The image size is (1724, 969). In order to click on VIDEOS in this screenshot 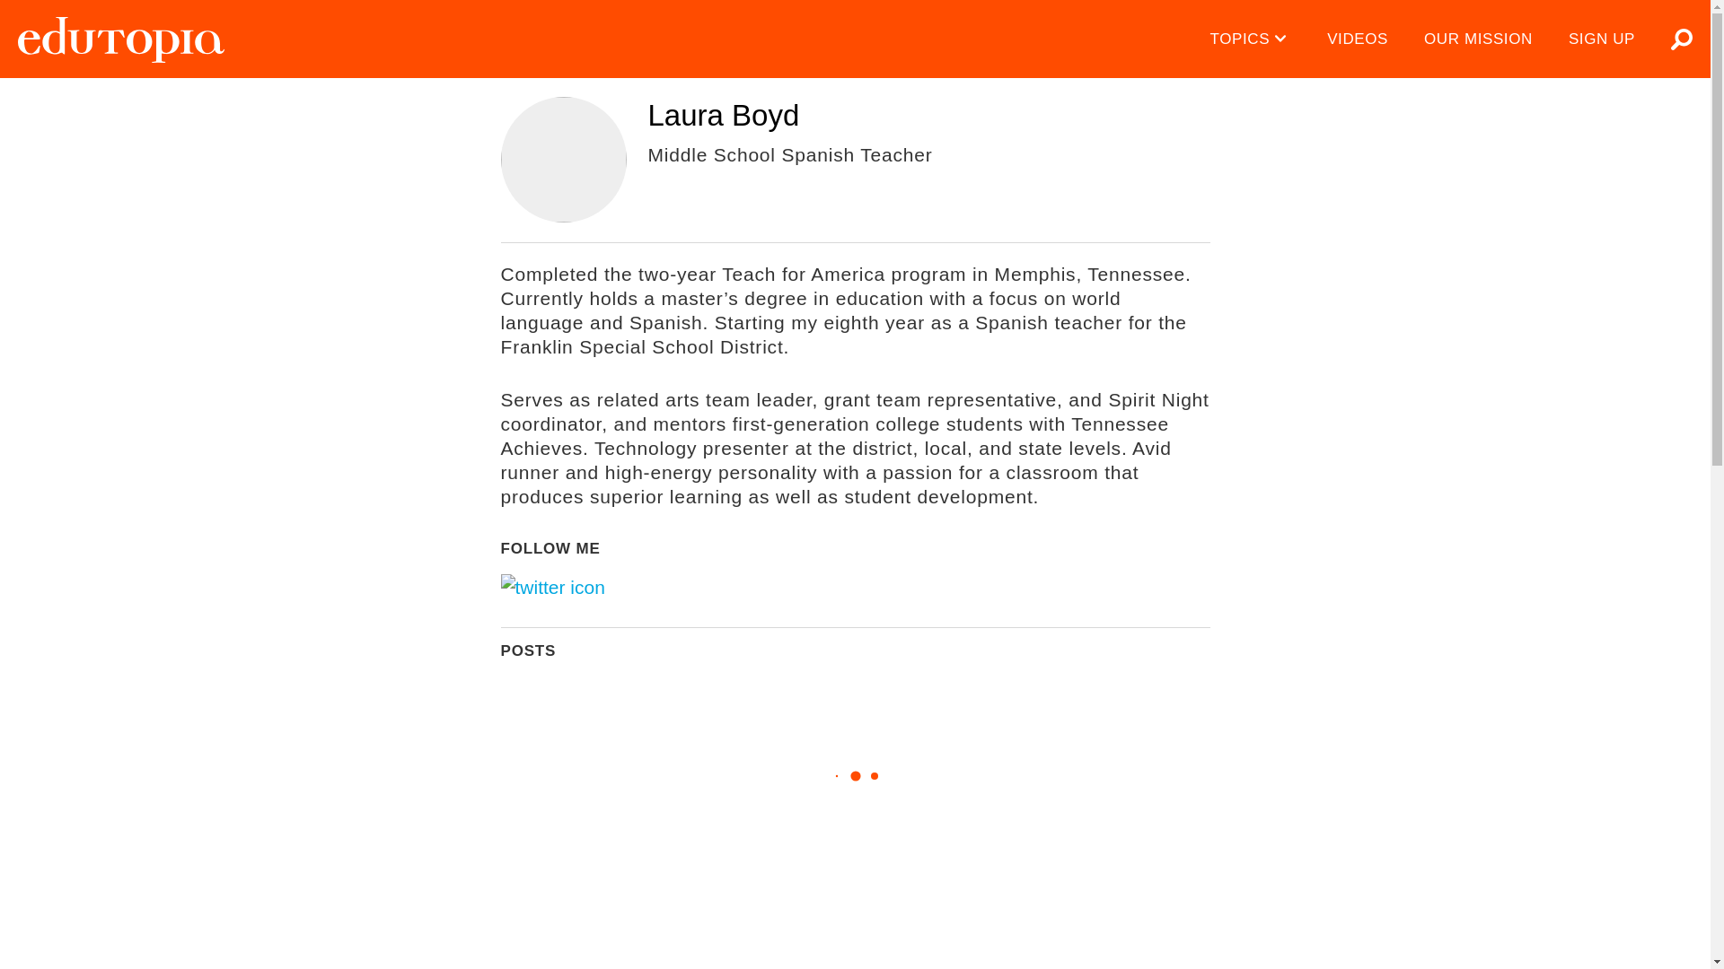, I will do `click(1358, 39)`.